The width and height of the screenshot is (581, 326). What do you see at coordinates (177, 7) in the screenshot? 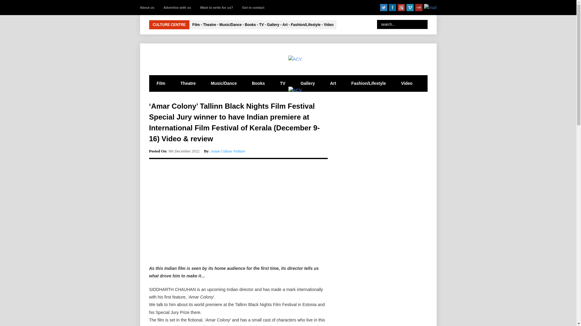
I see `Advertise with us` at bounding box center [177, 7].